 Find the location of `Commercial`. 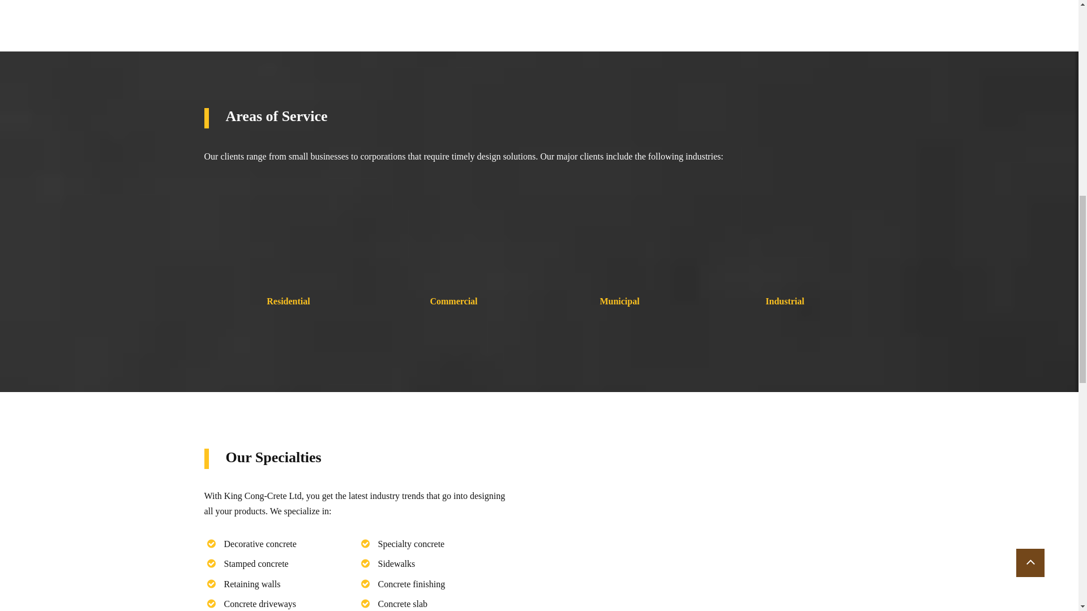

Commercial is located at coordinates (453, 302).